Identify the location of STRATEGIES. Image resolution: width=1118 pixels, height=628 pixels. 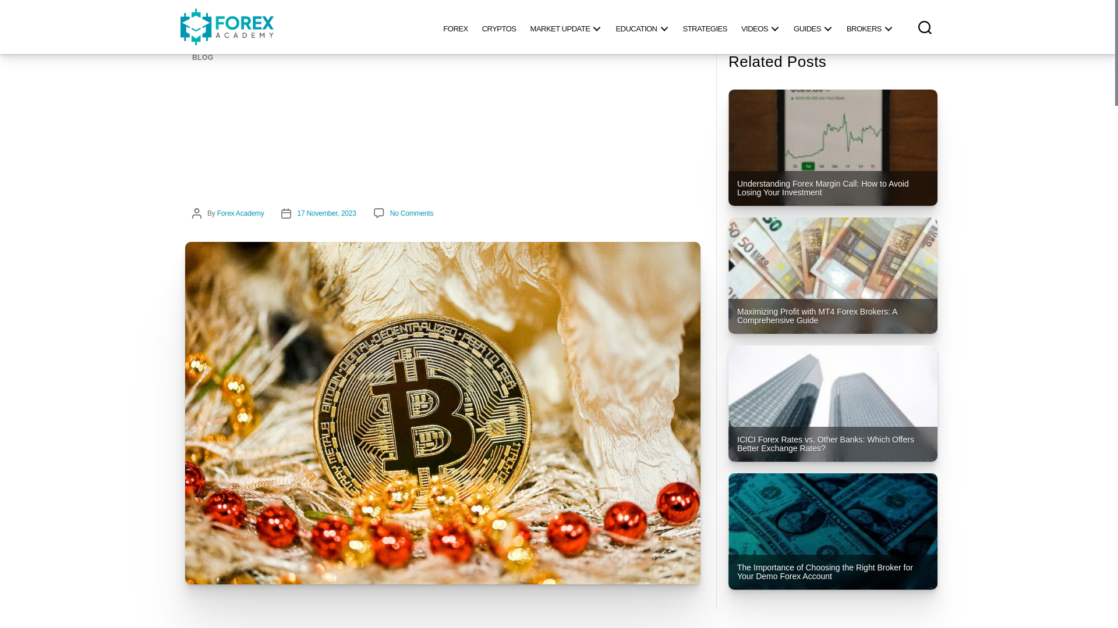
(704, 27).